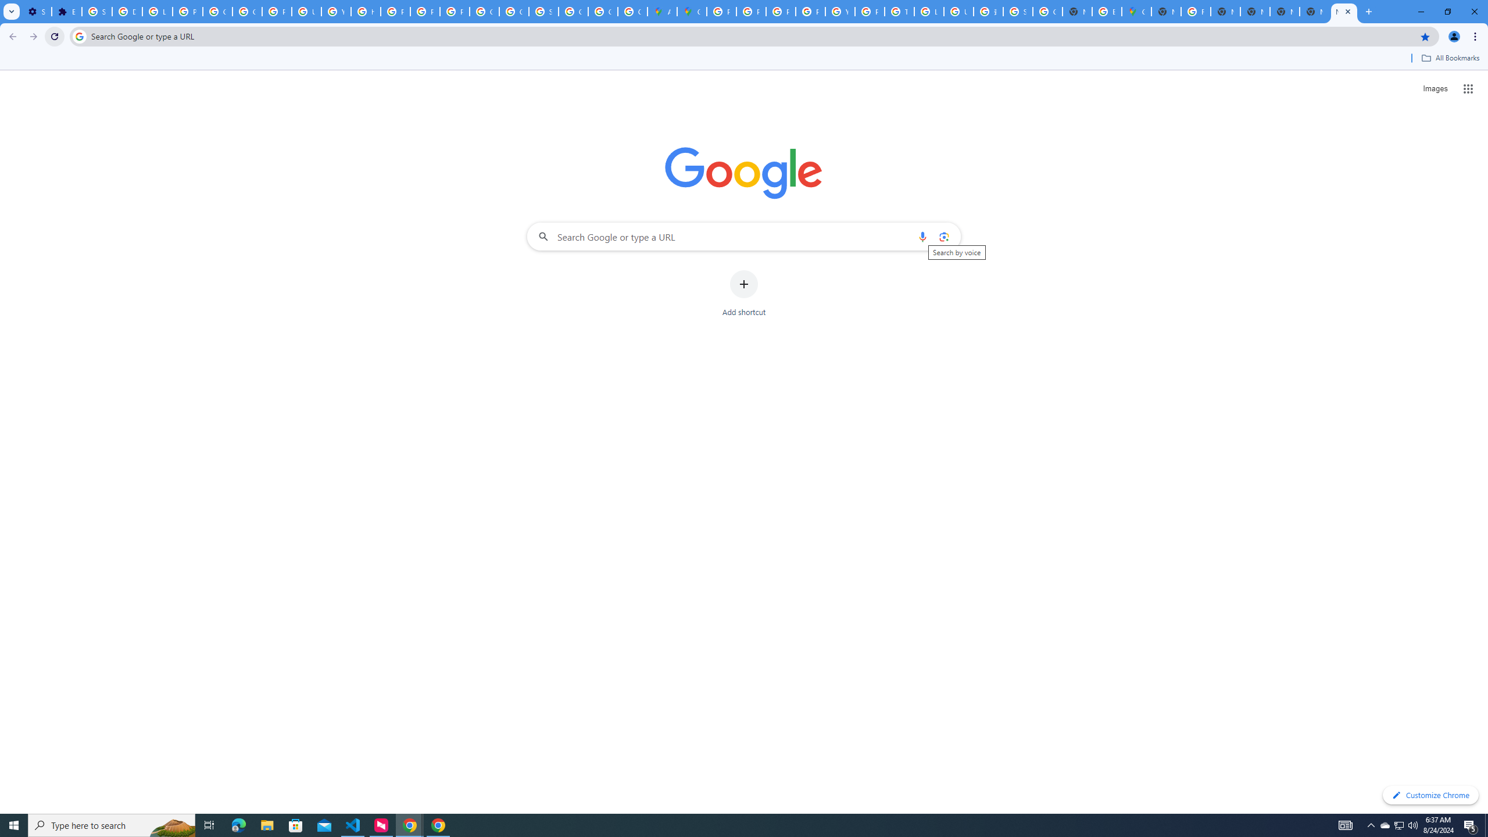 The height and width of the screenshot is (837, 1488). I want to click on Policy Accountability and Transparency - Transparency Center, so click(721, 12).